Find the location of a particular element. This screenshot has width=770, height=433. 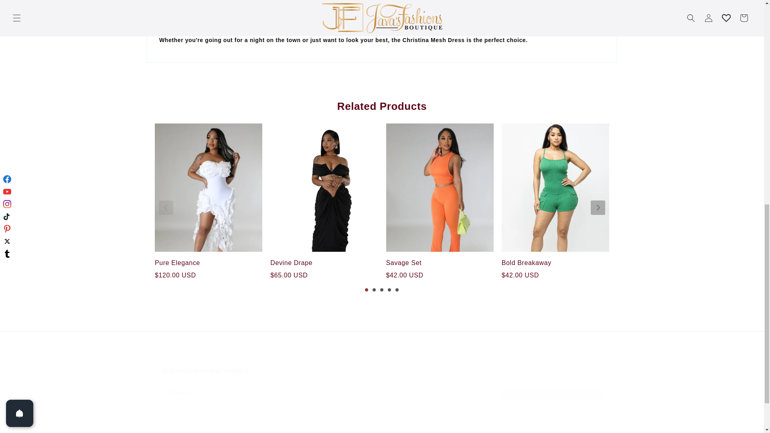

Pure Elegance is located at coordinates (381, 384).